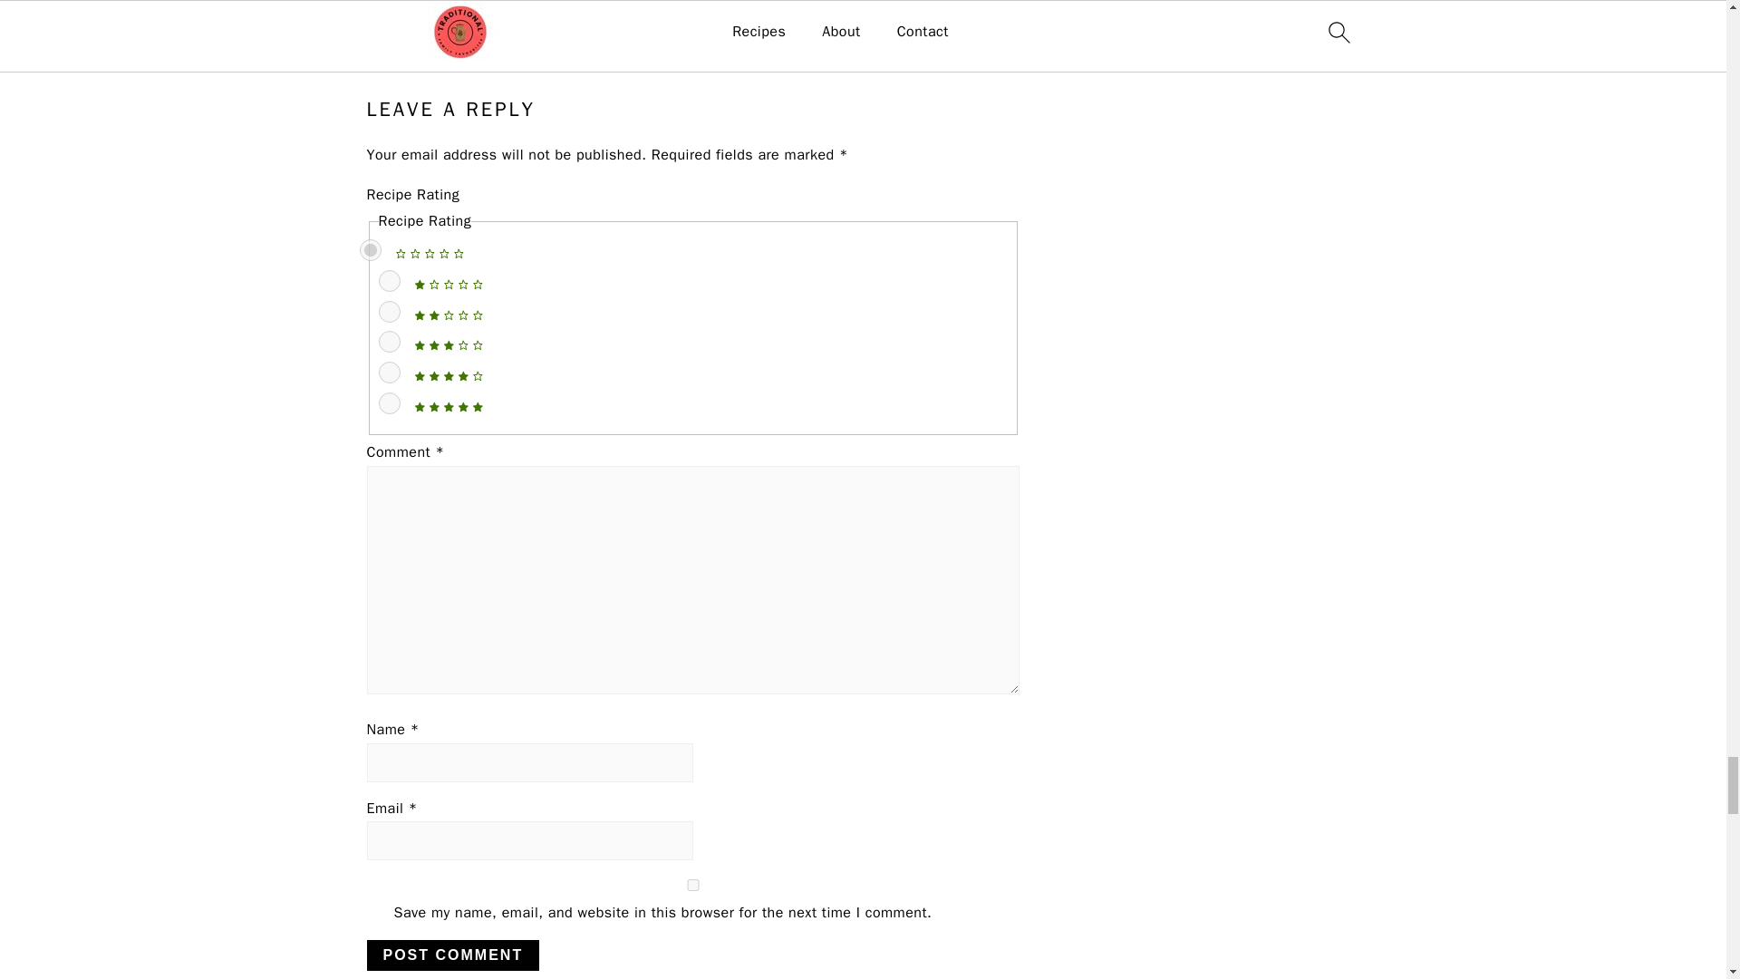  What do you see at coordinates (390, 402) in the screenshot?
I see `5` at bounding box center [390, 402].